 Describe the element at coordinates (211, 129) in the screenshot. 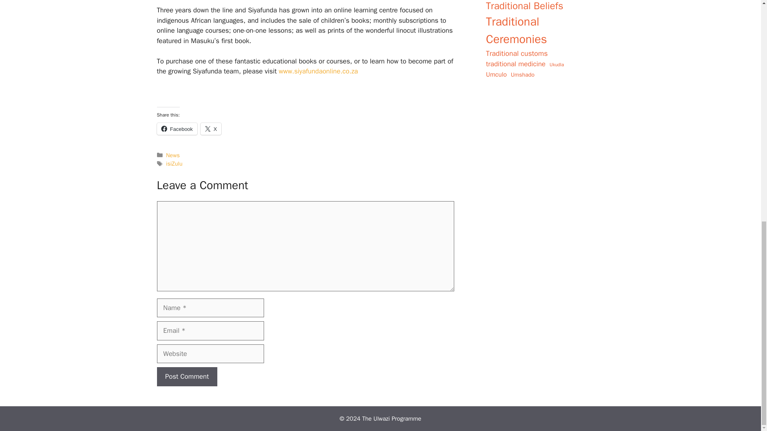

I see `X` at that location.